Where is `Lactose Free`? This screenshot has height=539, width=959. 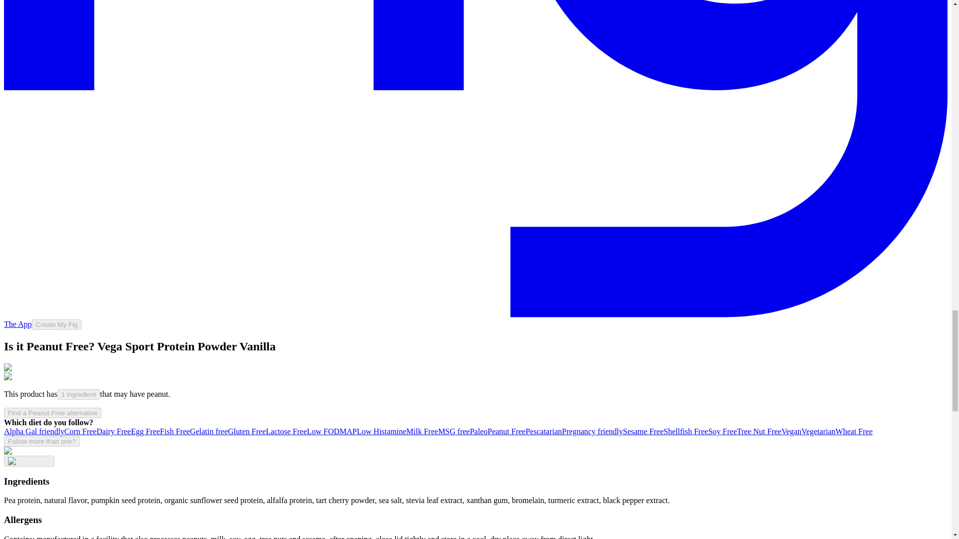 Lactose Free is located at coordinates (286, 431).